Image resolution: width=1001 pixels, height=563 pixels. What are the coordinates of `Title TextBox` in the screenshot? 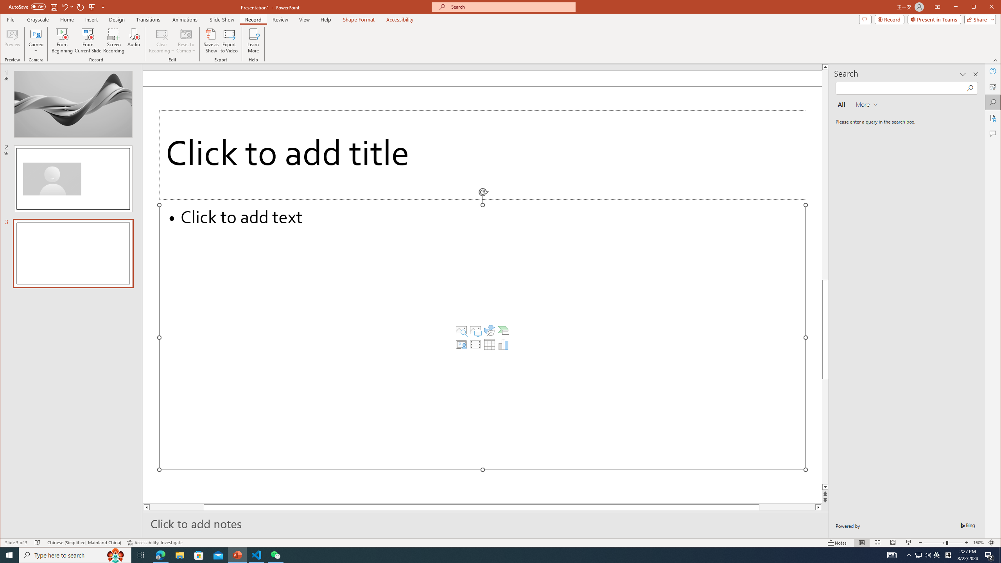 It's located at (483, 155).